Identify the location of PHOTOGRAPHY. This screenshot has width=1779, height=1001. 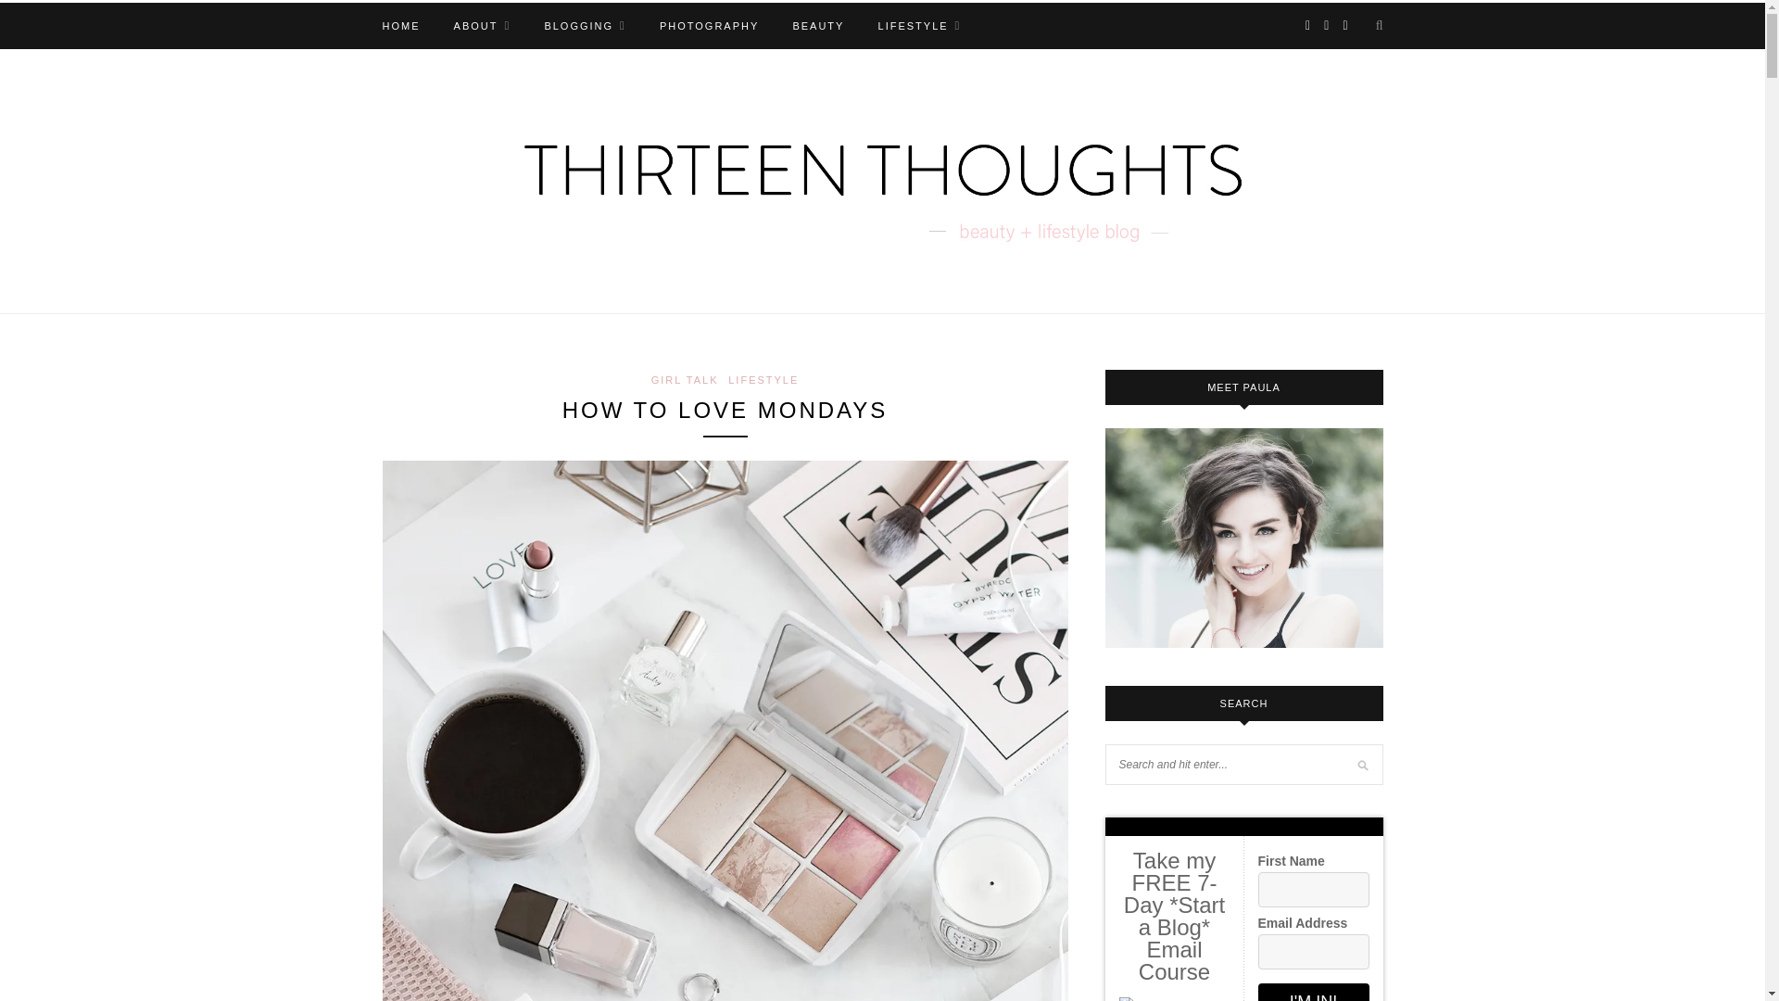
(710, 26).